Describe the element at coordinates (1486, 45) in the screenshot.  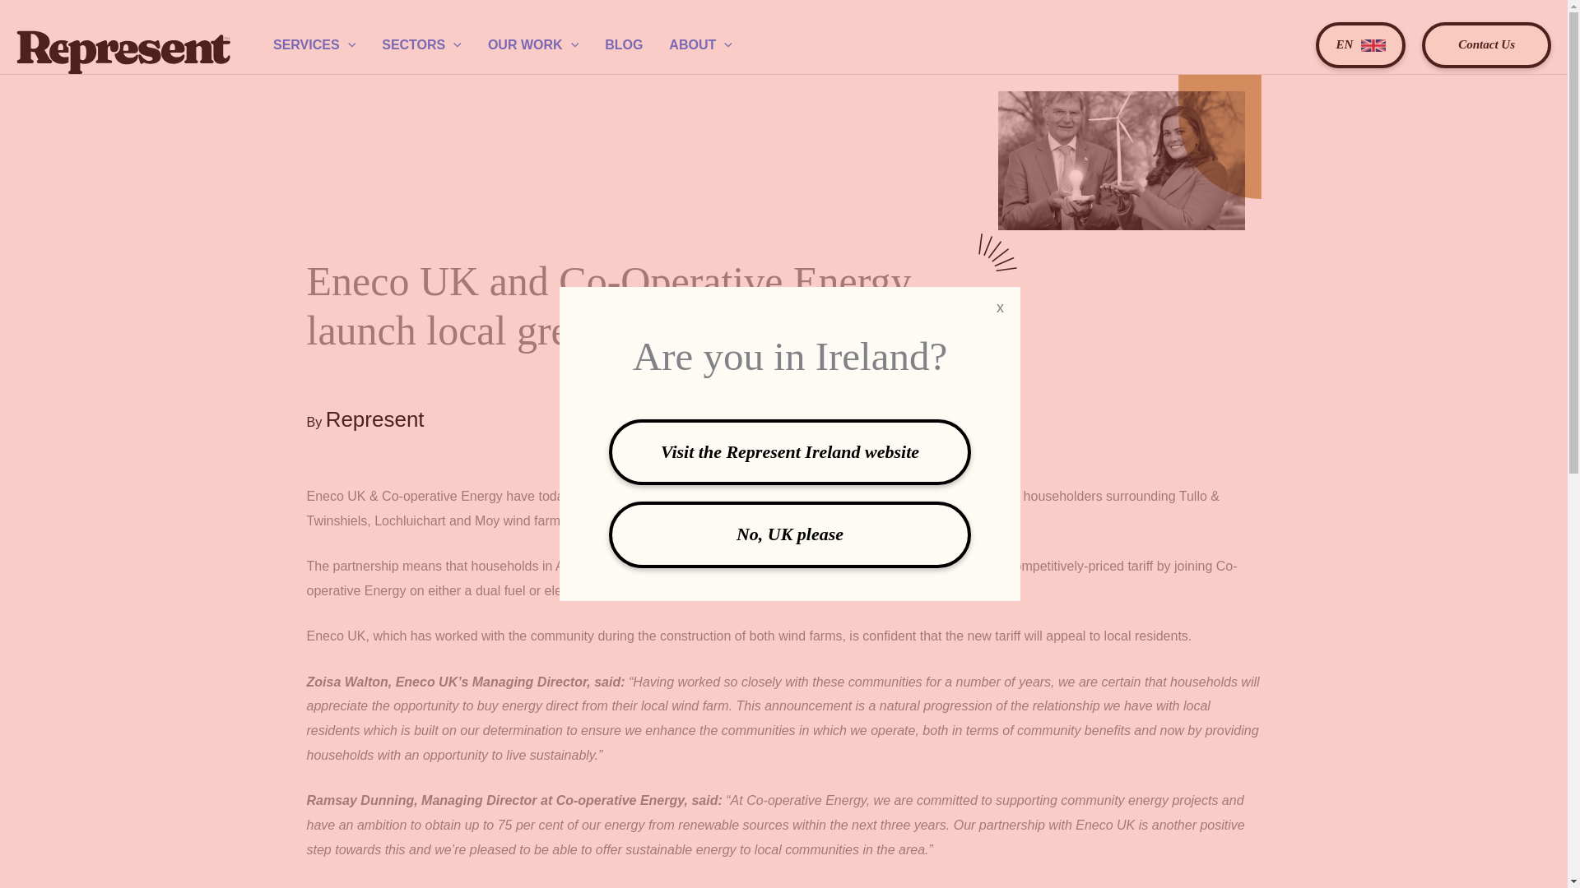
I see `Contact Us` at that location.